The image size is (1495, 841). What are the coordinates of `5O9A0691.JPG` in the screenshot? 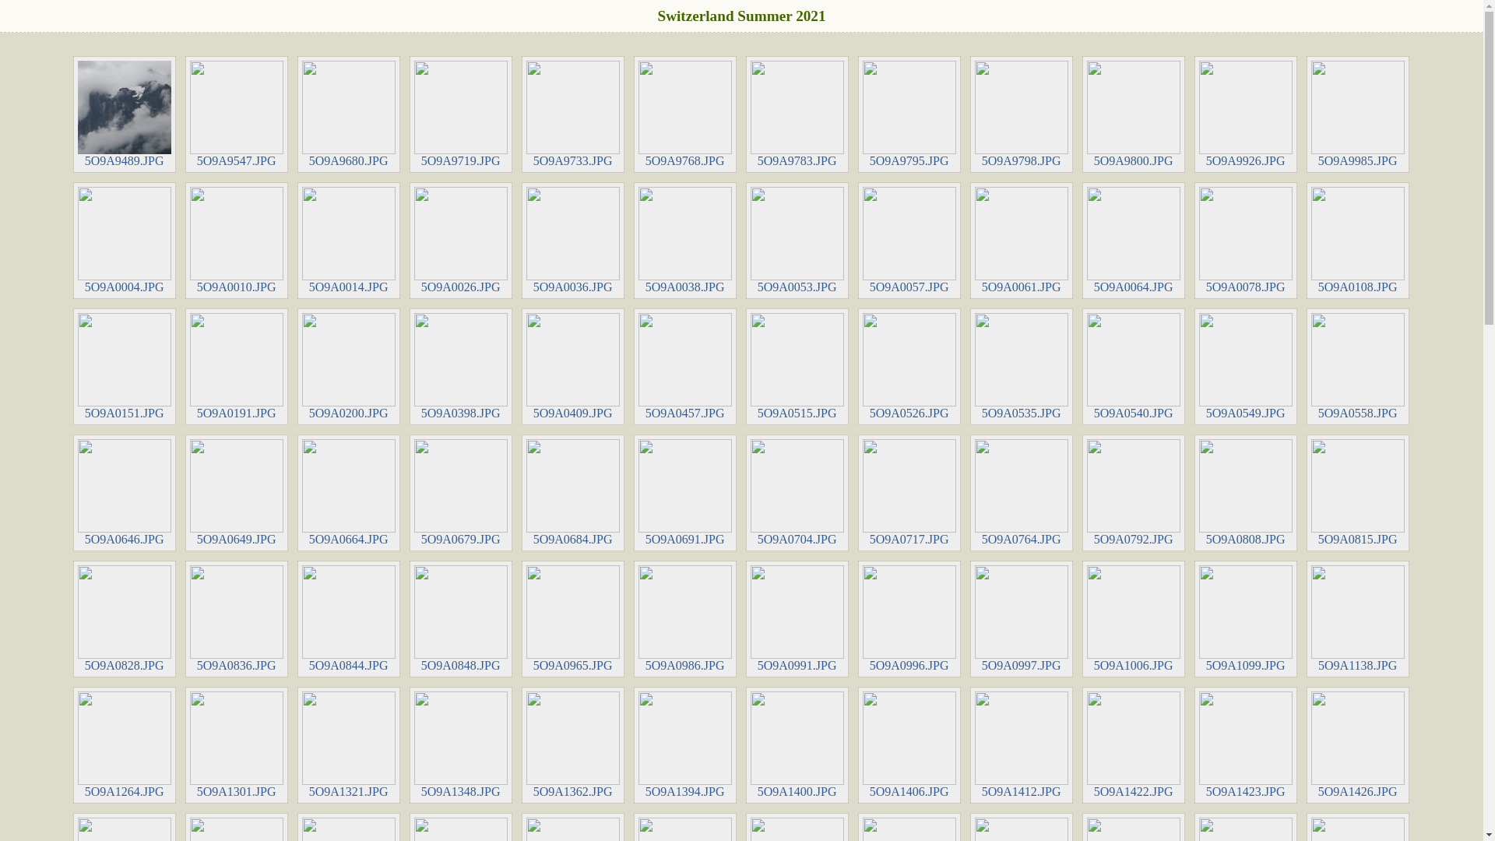 It's located at (685, 493).